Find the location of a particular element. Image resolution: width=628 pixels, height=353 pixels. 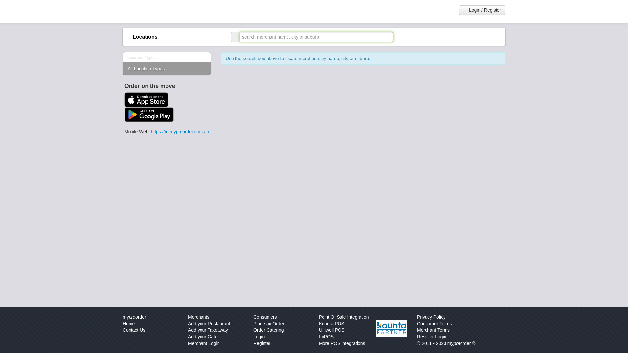

All Location Types is located at coordinates (167, 69).